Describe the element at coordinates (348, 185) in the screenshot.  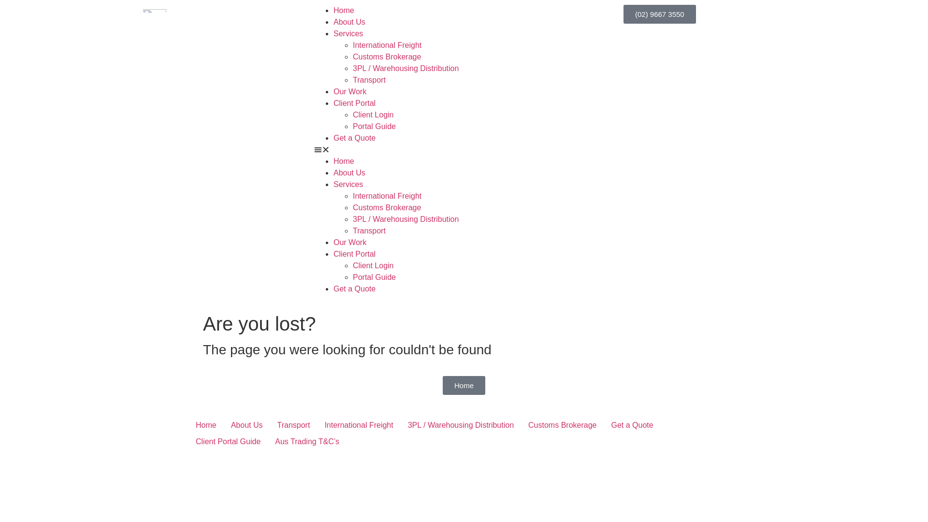
I see `Services` at that location.